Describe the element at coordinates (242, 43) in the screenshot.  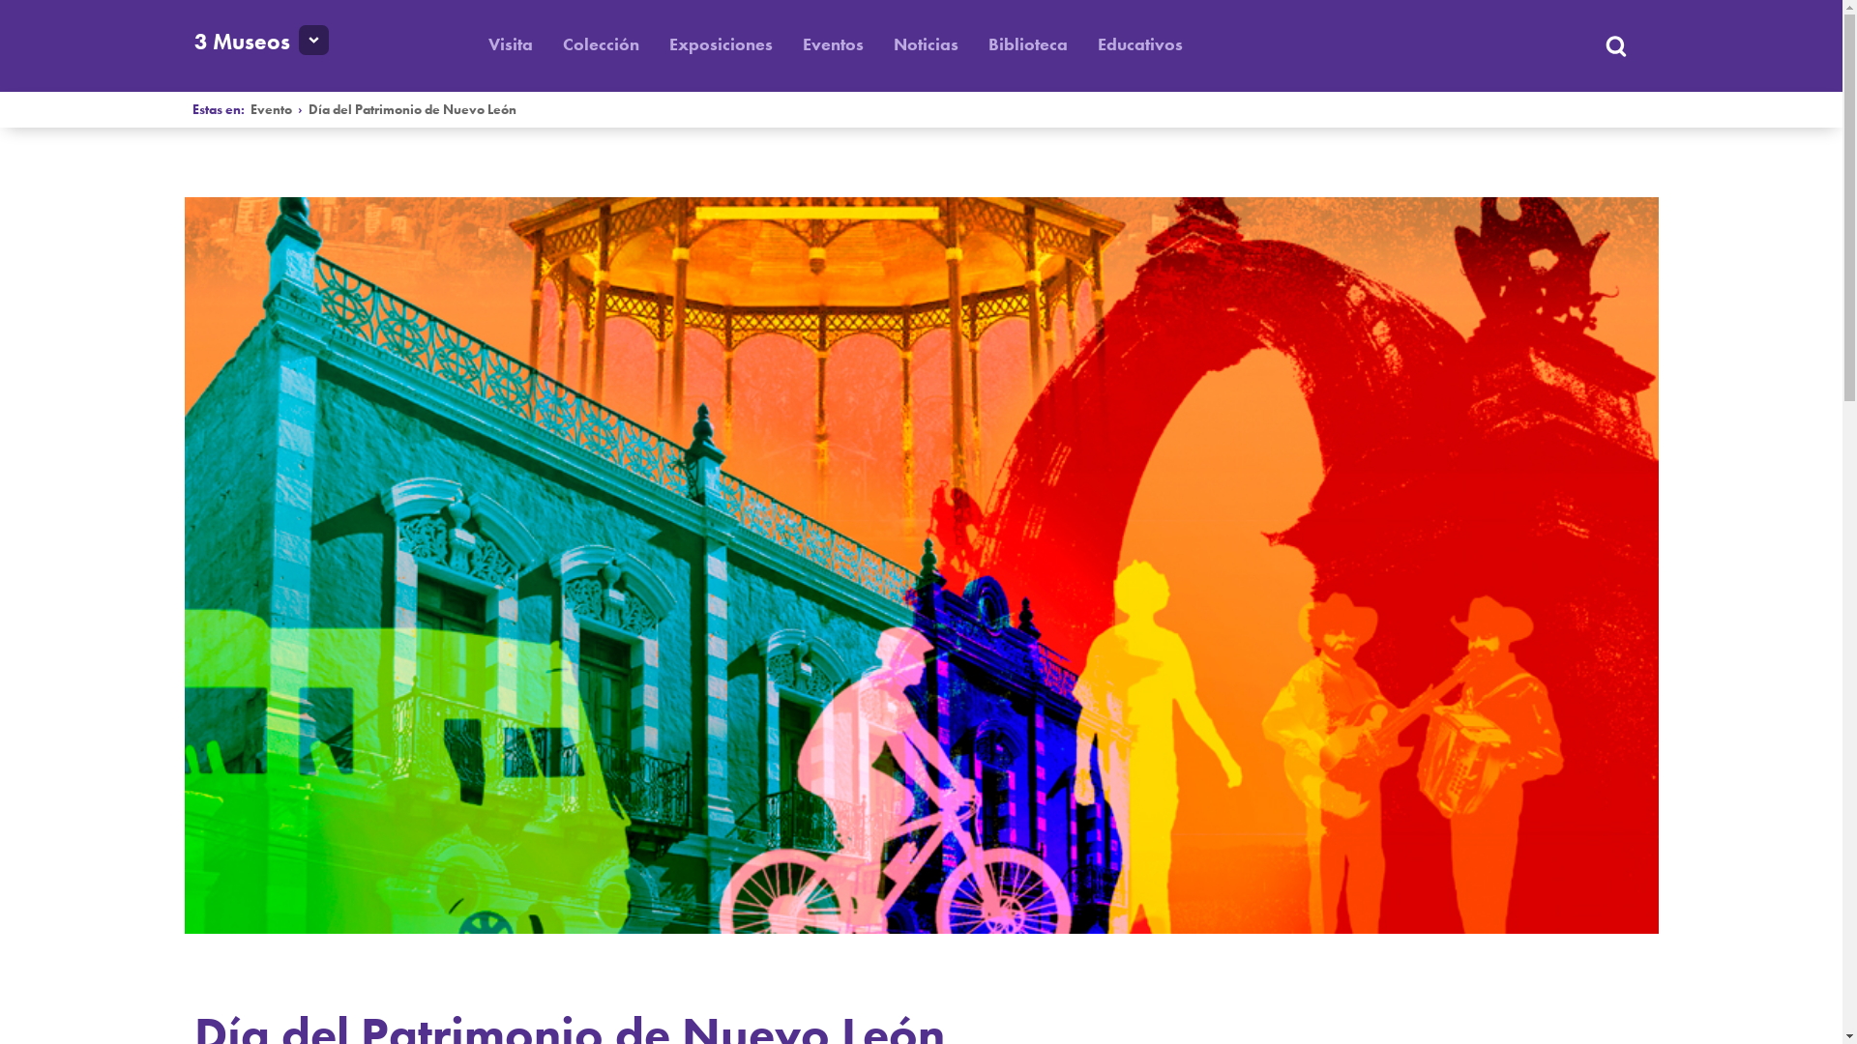
I see `3 Museos` at that location.